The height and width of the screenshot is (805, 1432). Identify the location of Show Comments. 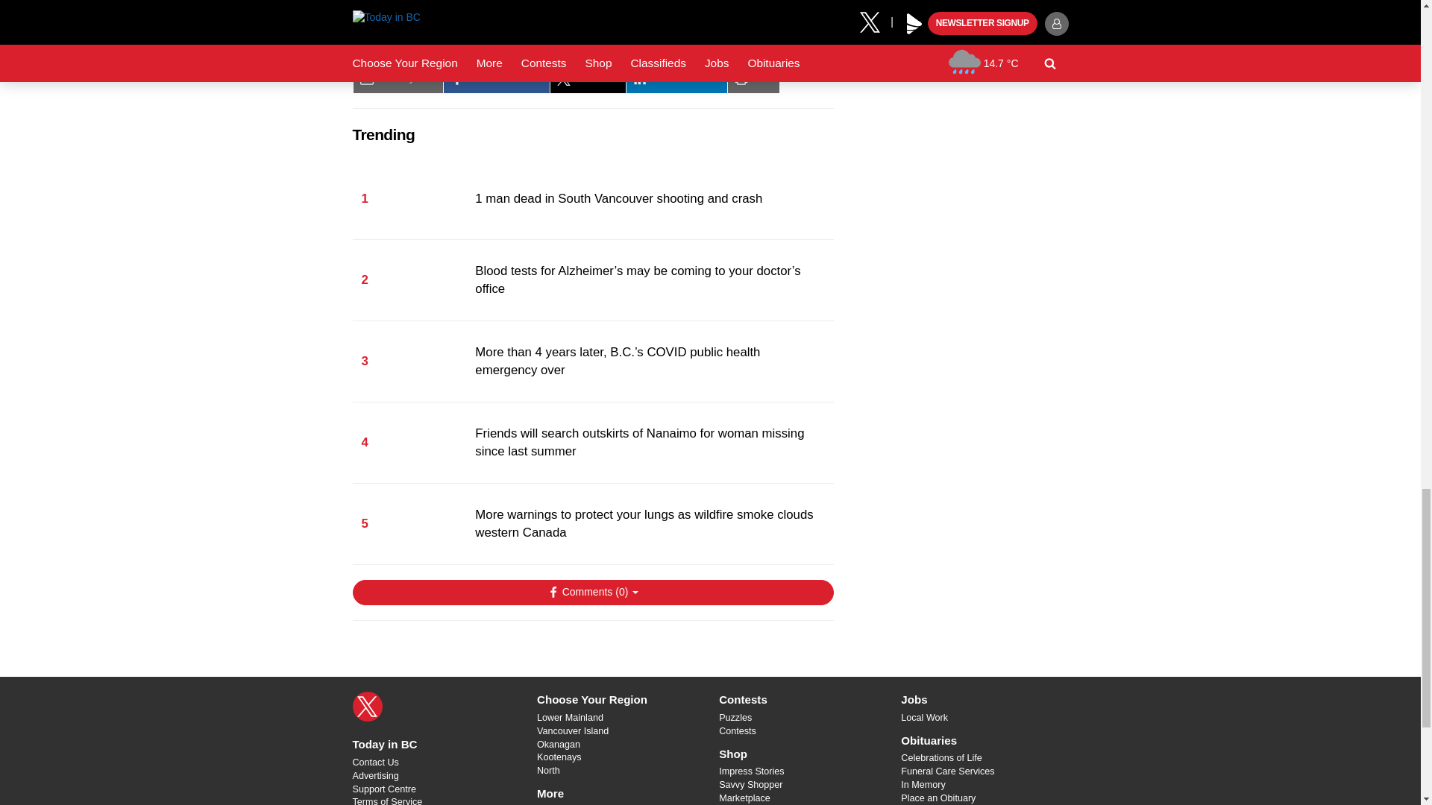
(592, 592).